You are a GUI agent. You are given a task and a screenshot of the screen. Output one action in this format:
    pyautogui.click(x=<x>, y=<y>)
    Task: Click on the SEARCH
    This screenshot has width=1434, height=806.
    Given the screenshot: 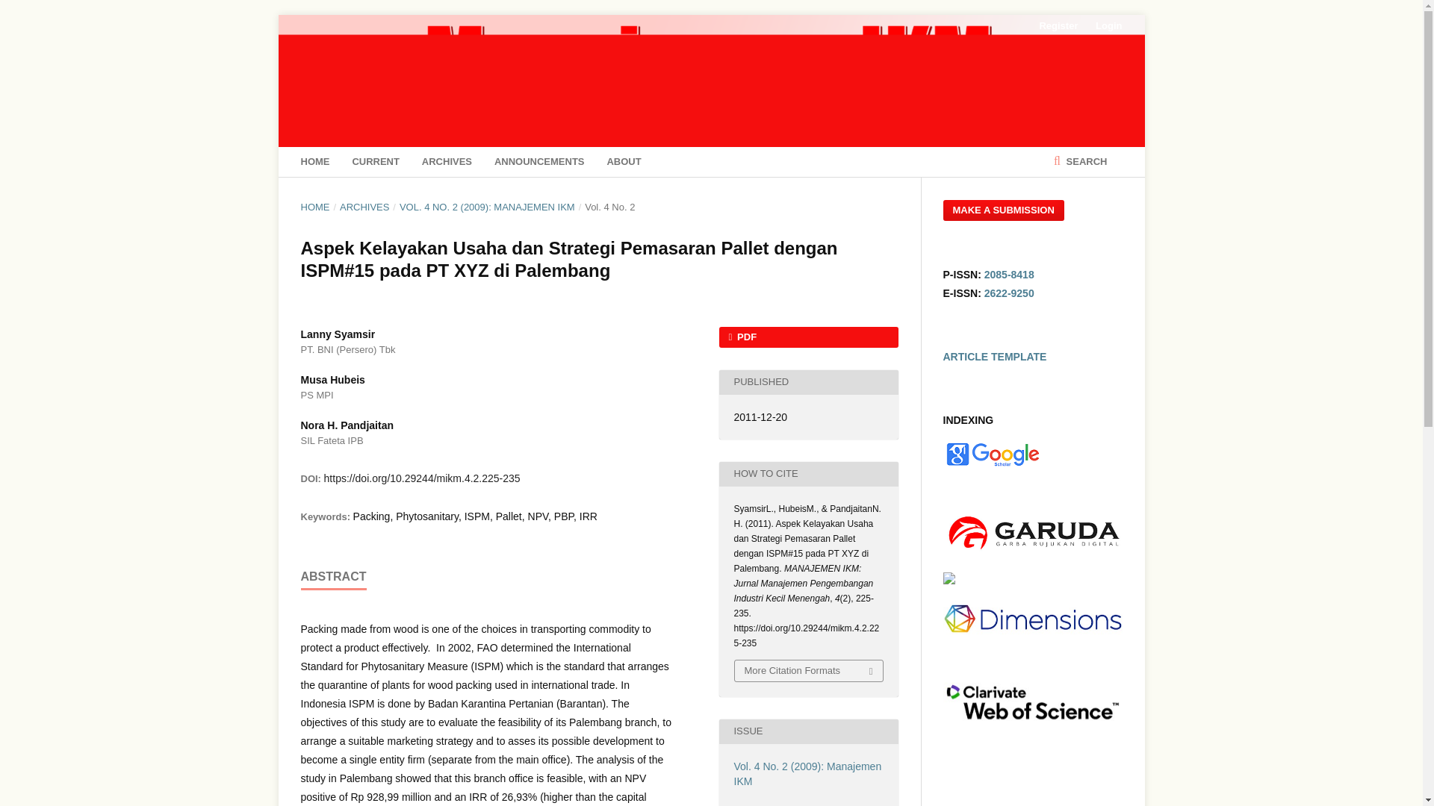 What is the action you would take?
    pyautogui.click(x=1080, y=161)
    